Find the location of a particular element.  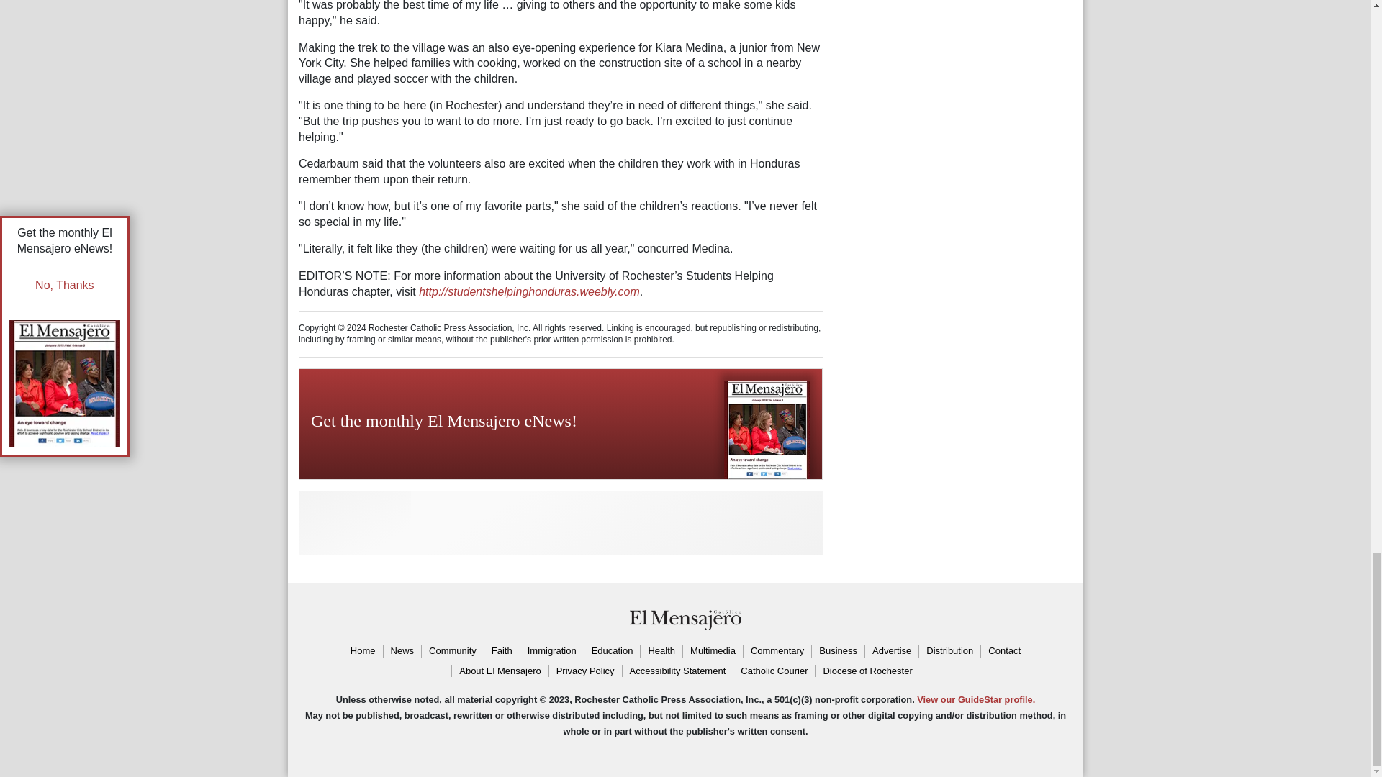

Immigration is located at coordinates (551, 650).